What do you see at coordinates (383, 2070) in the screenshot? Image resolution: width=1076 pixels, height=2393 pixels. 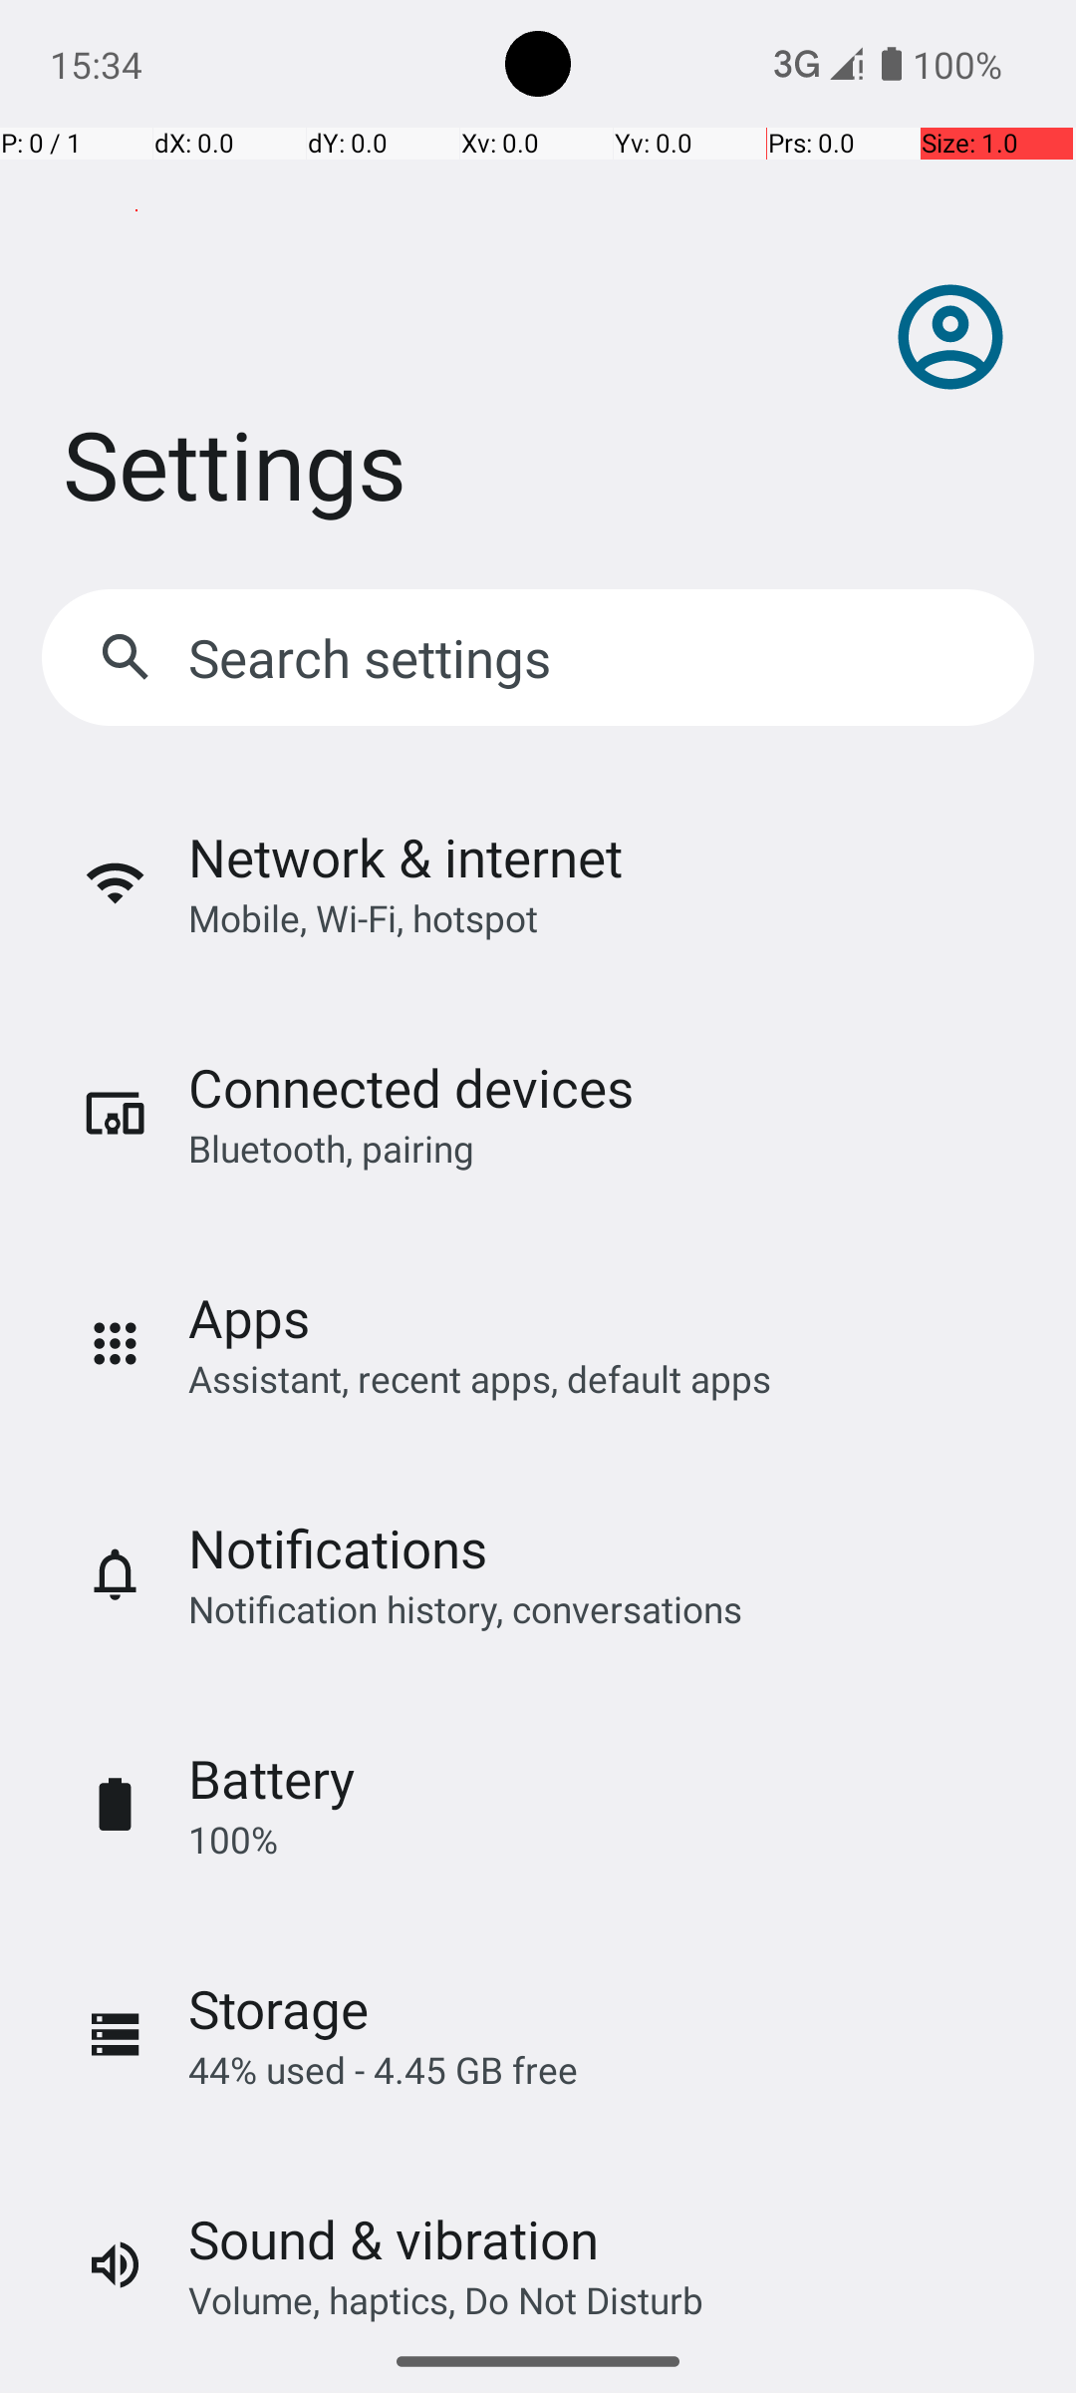 I see `44% used - 4.45 GB free` at bounding box center [383, 2070].